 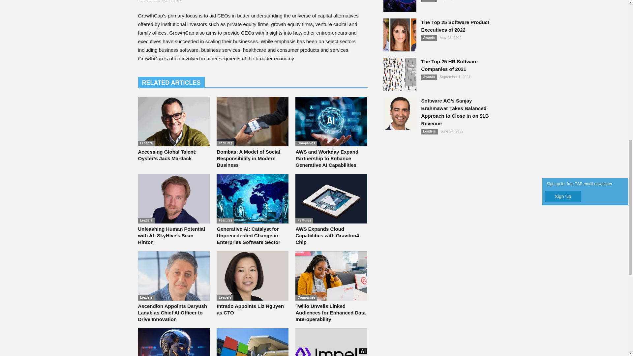 I want to click on Bombas: A Model of Social Responsibility in Modern Business, so click(x=248, y=158).